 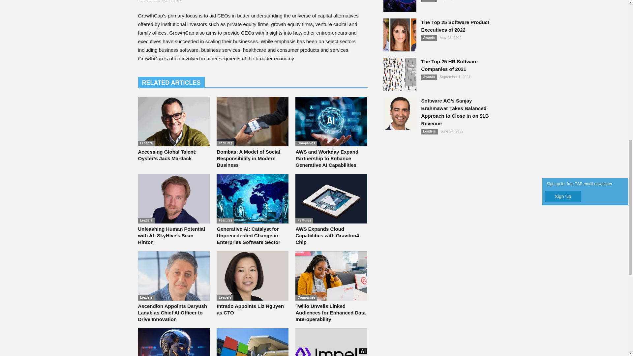 I want to click on Bombas: A Model of Social Responsibility in Modern Business, so click(x=248, y=158).